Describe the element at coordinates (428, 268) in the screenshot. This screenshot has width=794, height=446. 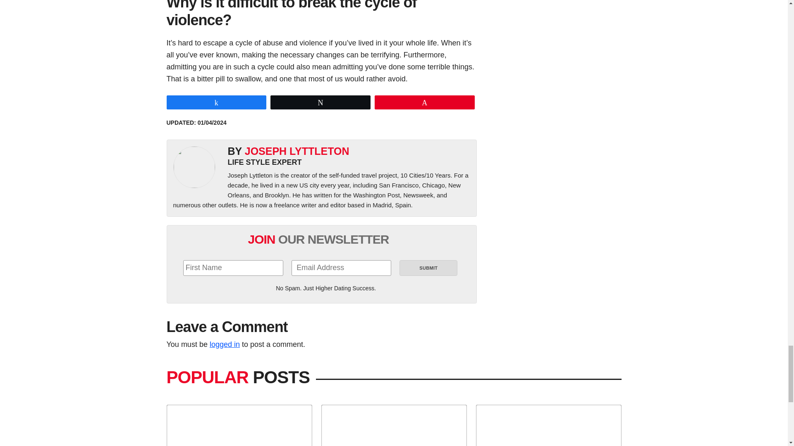
I see `Submit` at that location.